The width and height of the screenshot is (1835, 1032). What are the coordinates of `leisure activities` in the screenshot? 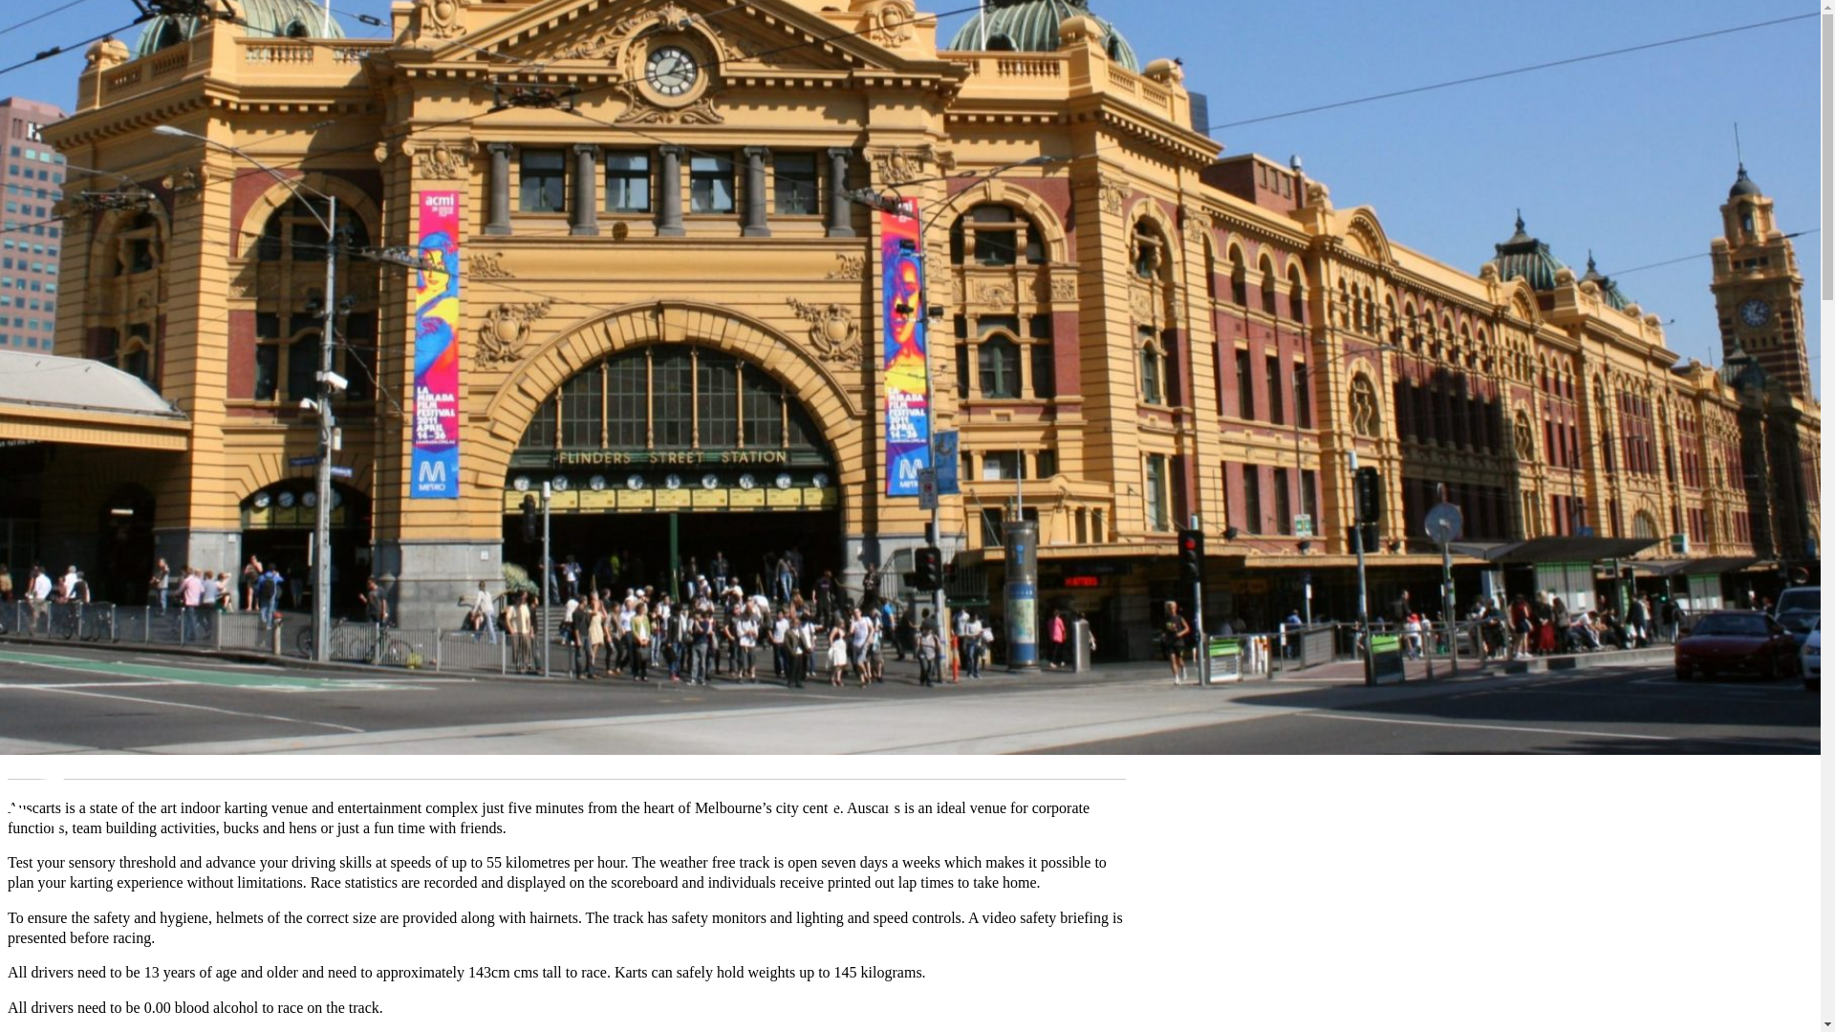 It's located at (310, 738).